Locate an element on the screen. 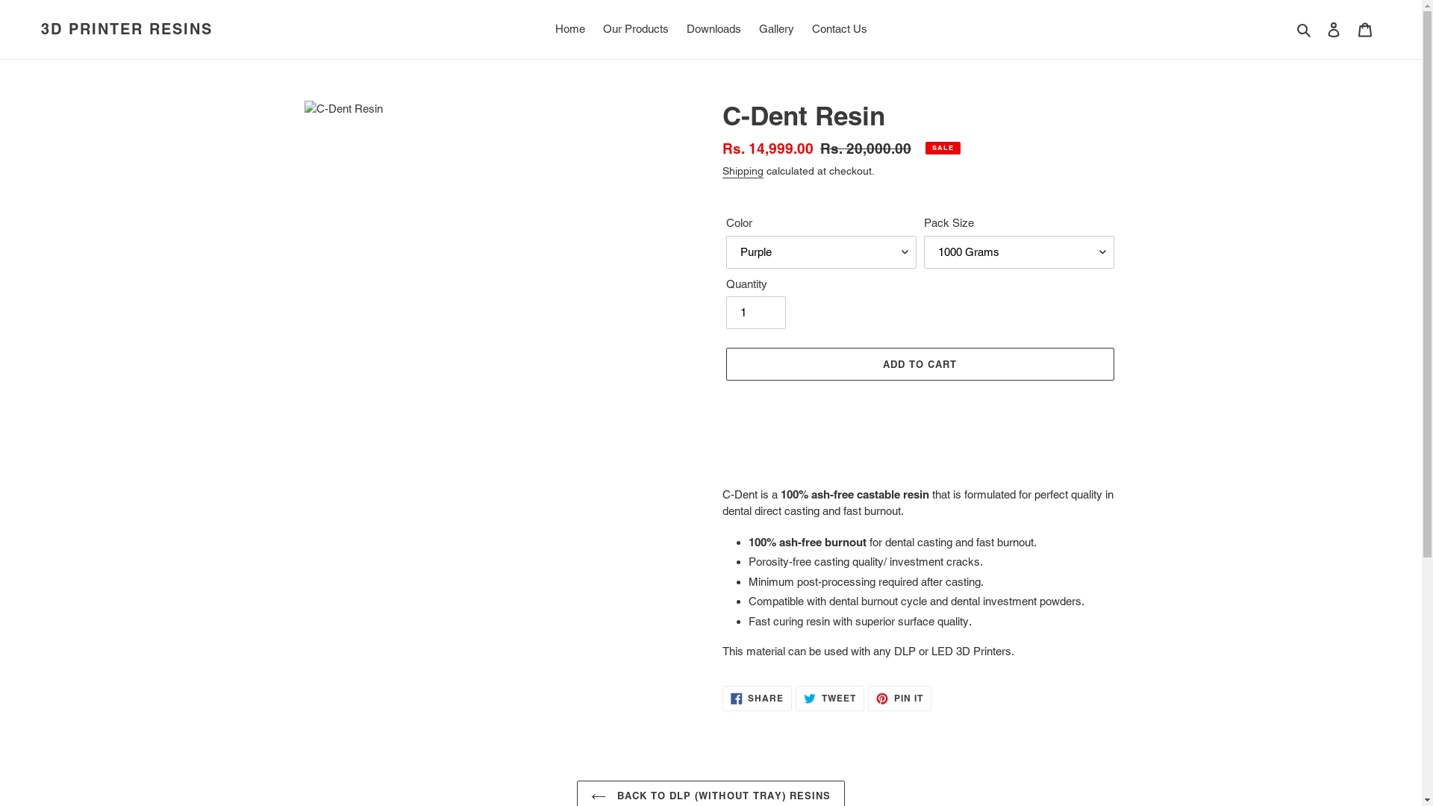 The height and width of the screenshot is (806, 1433). Home is located at coordinates (570, 30).